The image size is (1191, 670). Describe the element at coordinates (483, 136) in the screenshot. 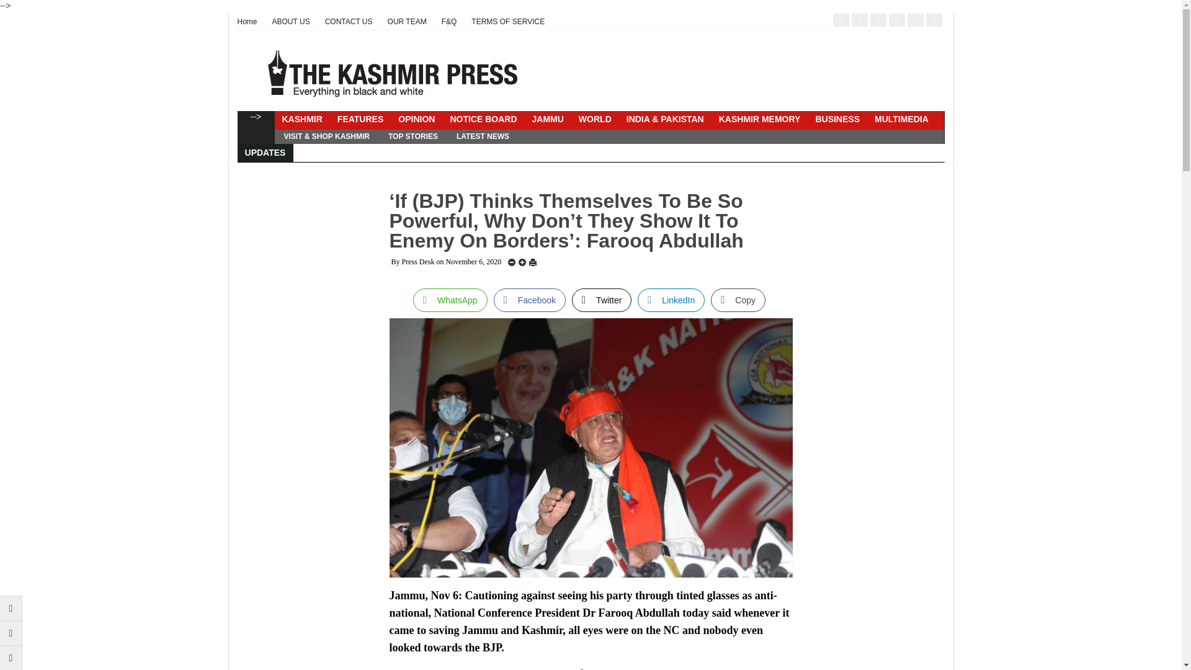

I see `LATEST NEWS` at that location.